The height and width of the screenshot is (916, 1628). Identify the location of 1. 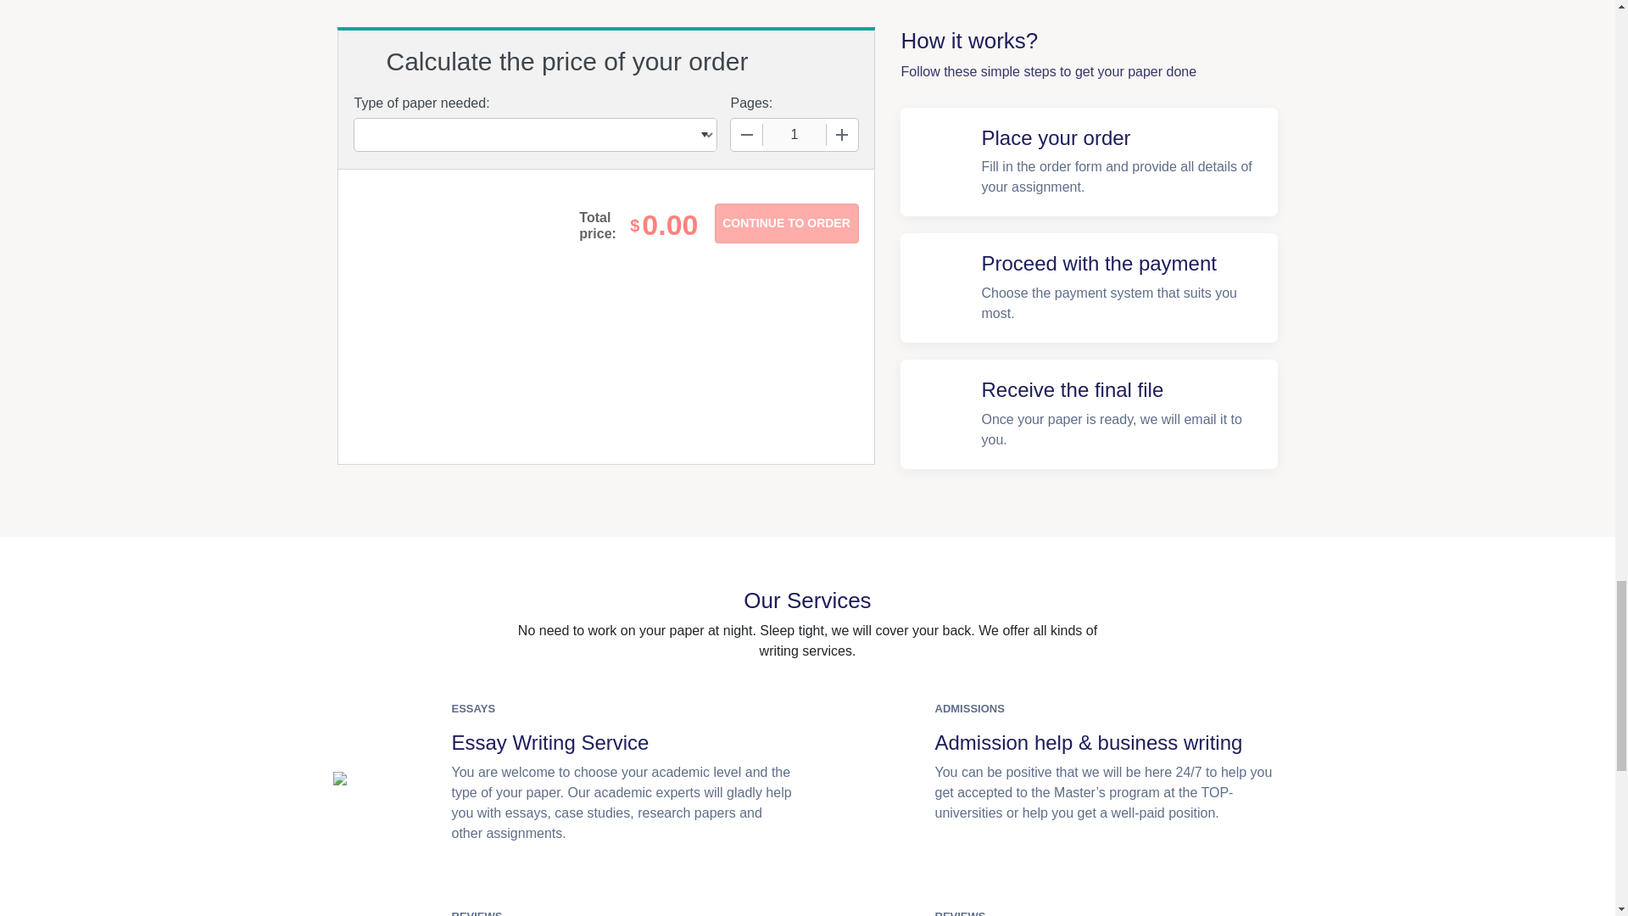
(794, 135).